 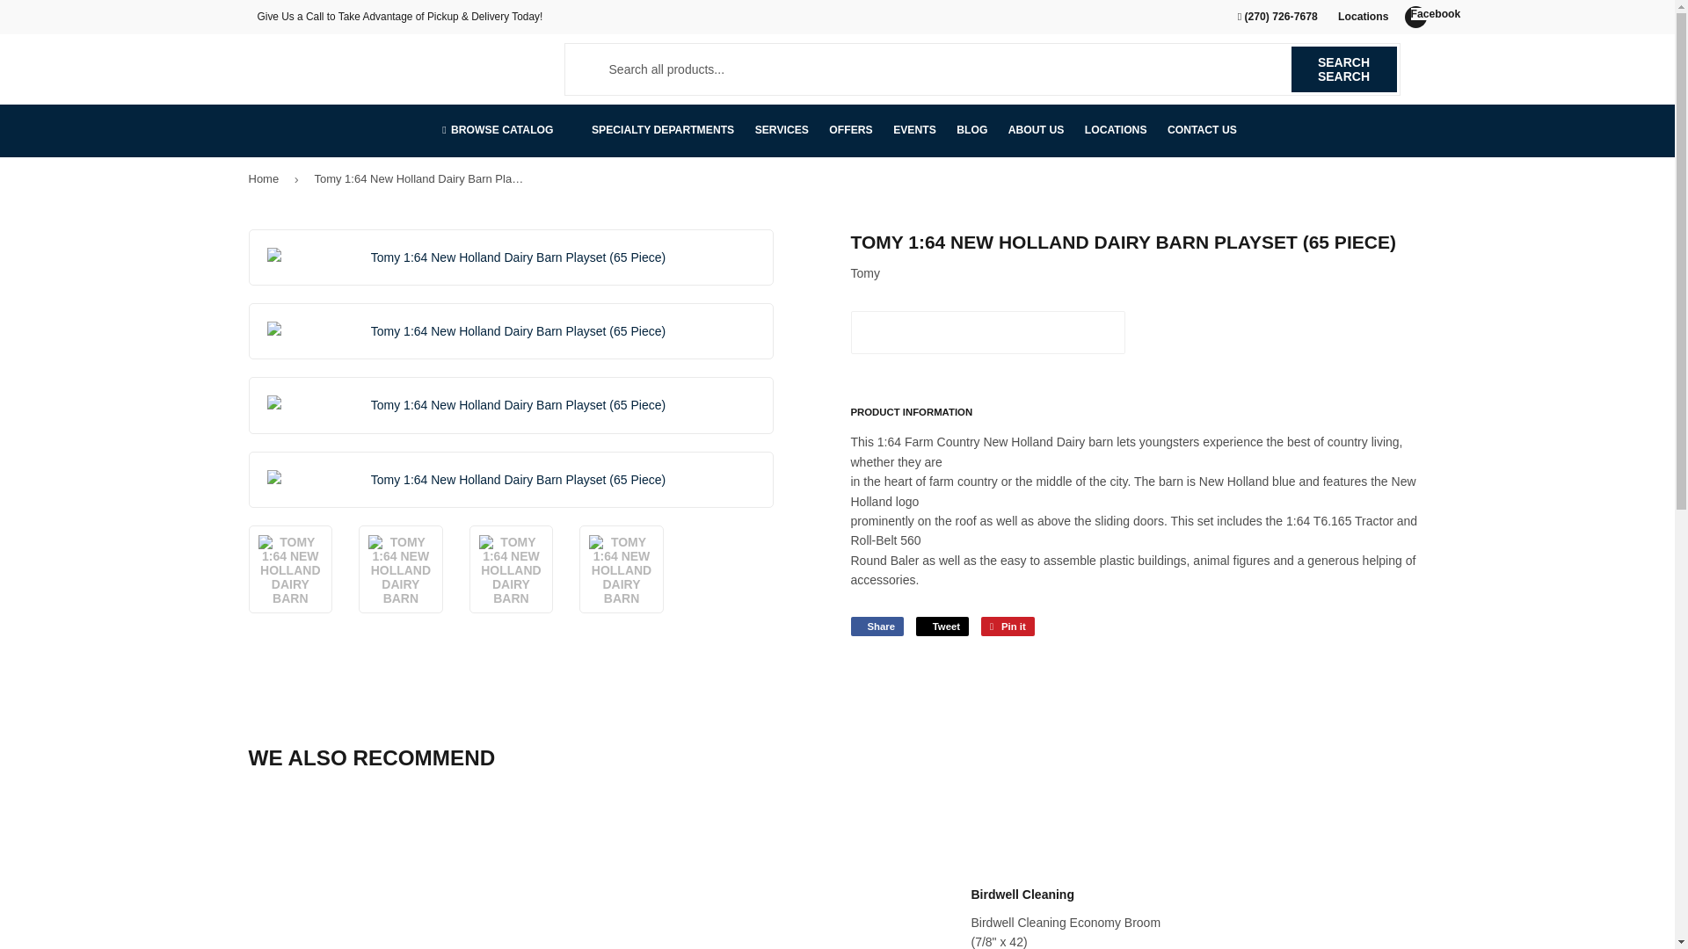 I want to click on Open Product Zoom, so click(x=512, y=480).